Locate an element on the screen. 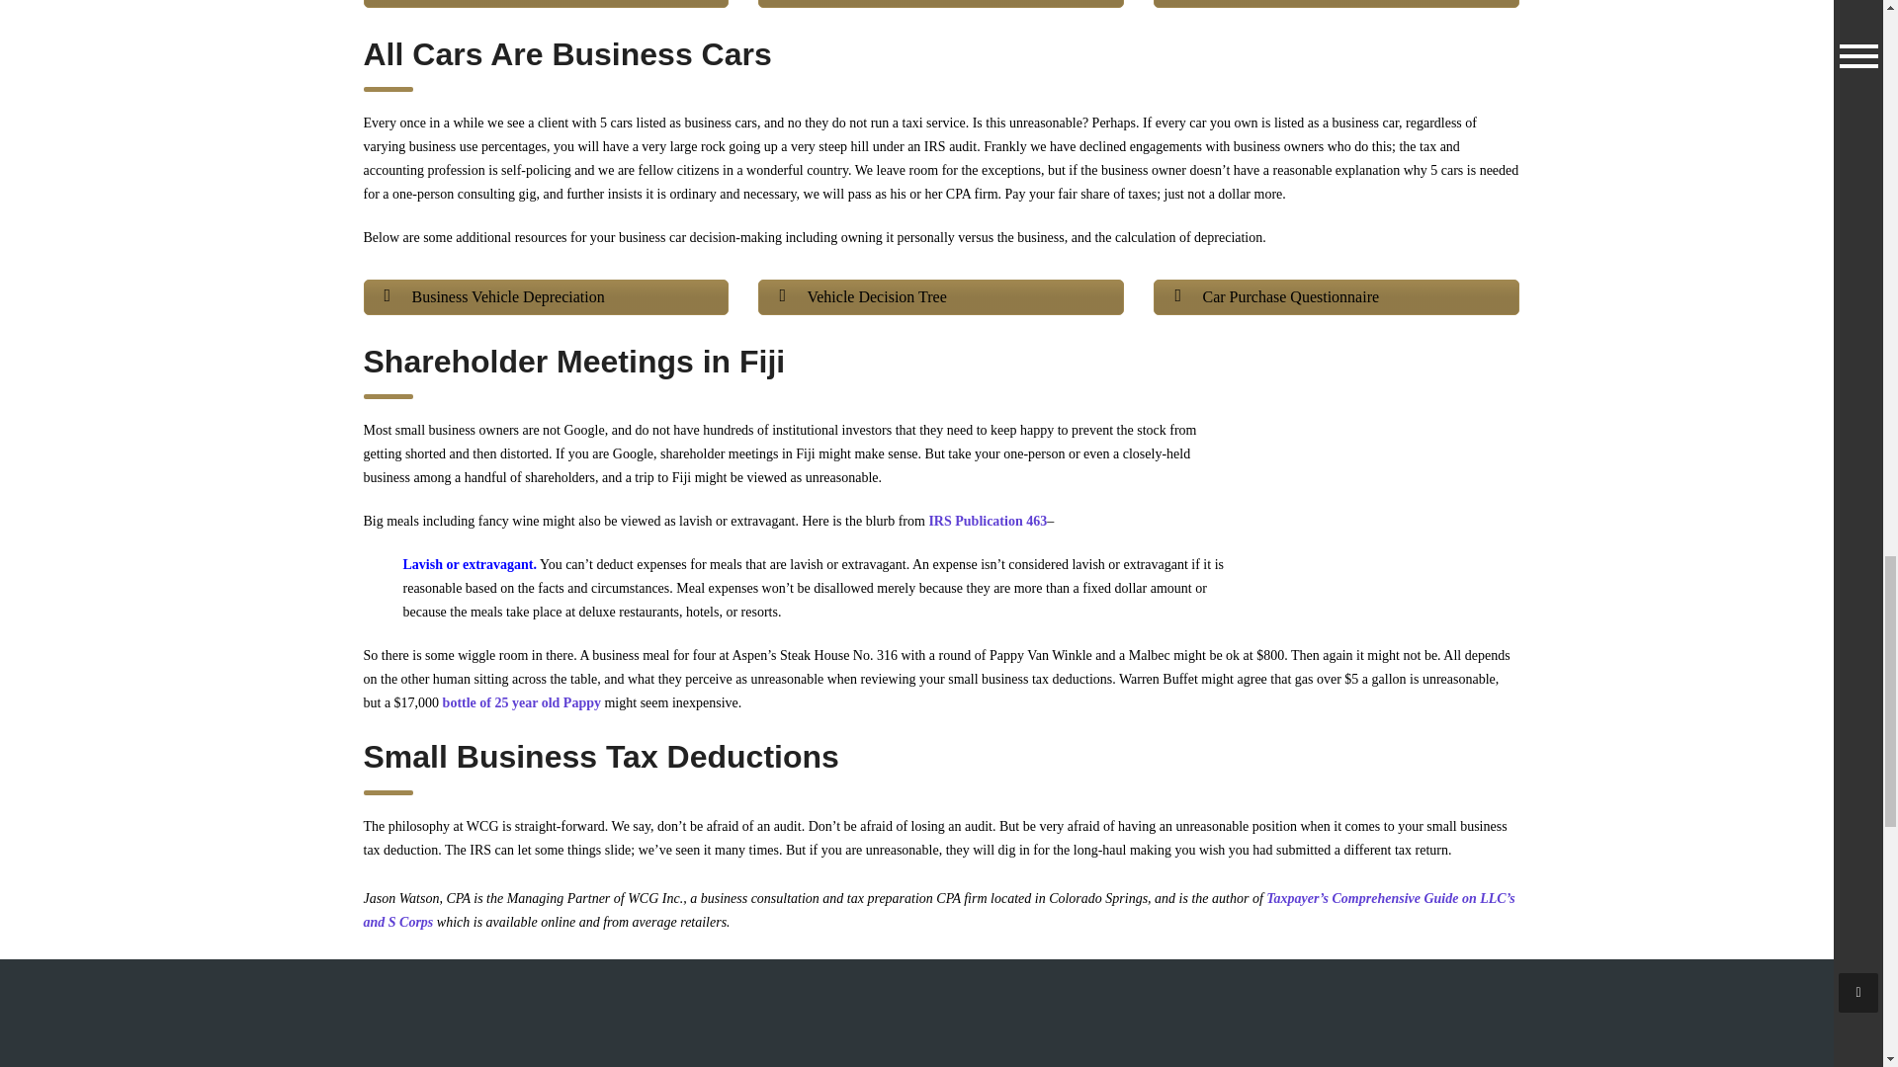  Home Office Maintenance is located at coordinates (1337, 4).